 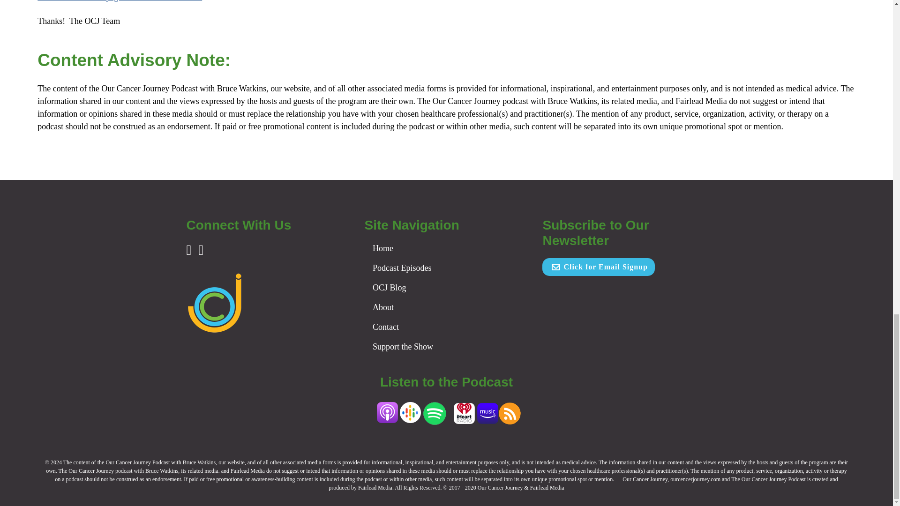 What do you see at coordinates (402, 347) in the screenshot?
I see `Support the Show` at bounding box center [402, 347].